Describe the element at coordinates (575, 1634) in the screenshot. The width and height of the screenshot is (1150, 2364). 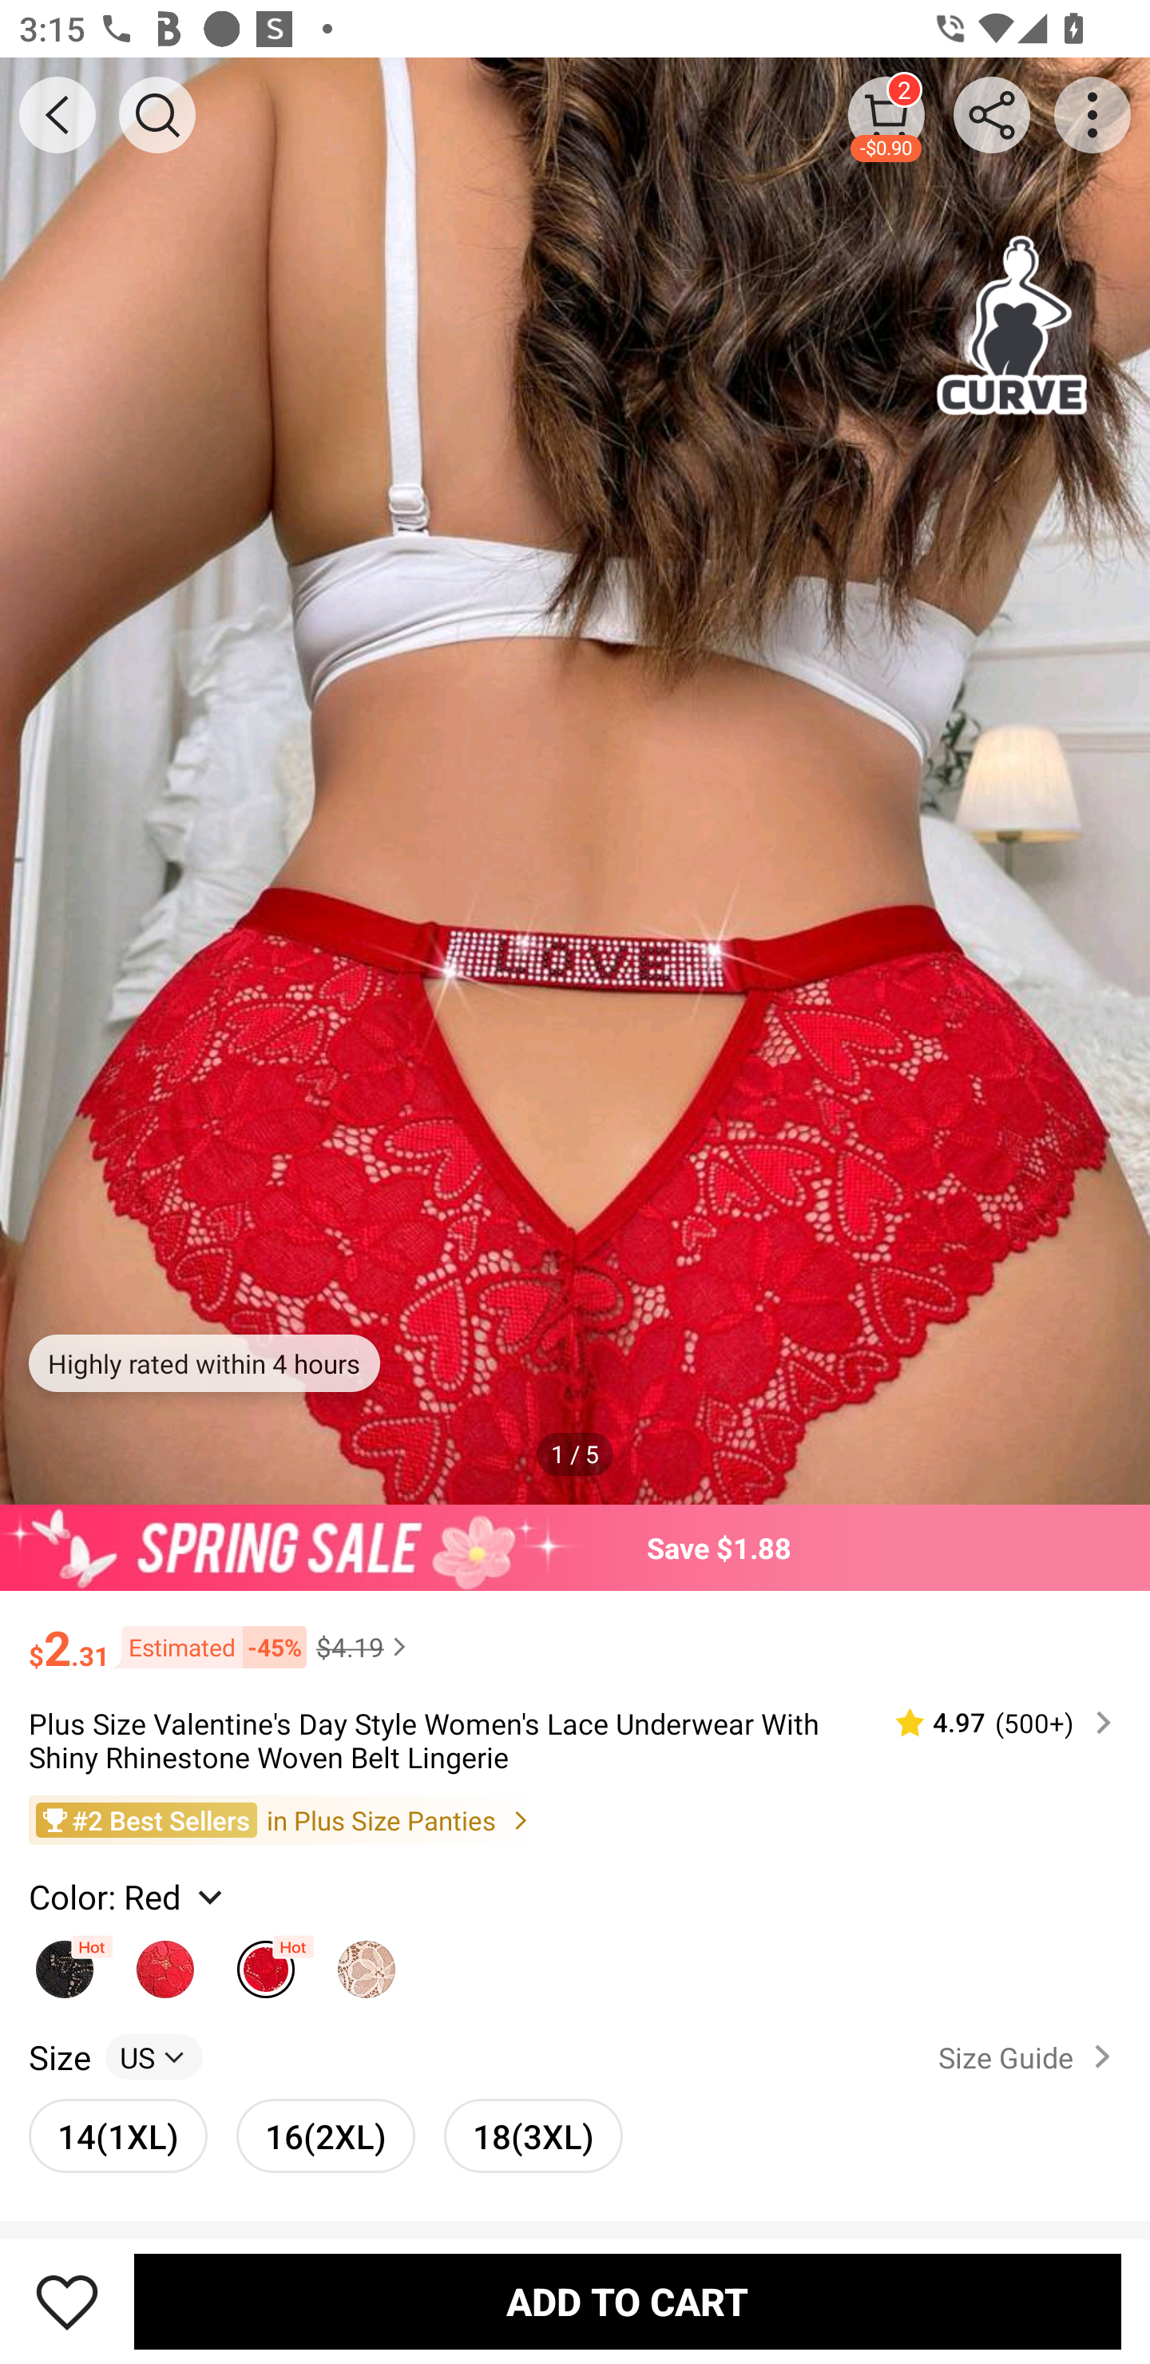
I see `$2.31 Estimated -45% $4.19` at that location.